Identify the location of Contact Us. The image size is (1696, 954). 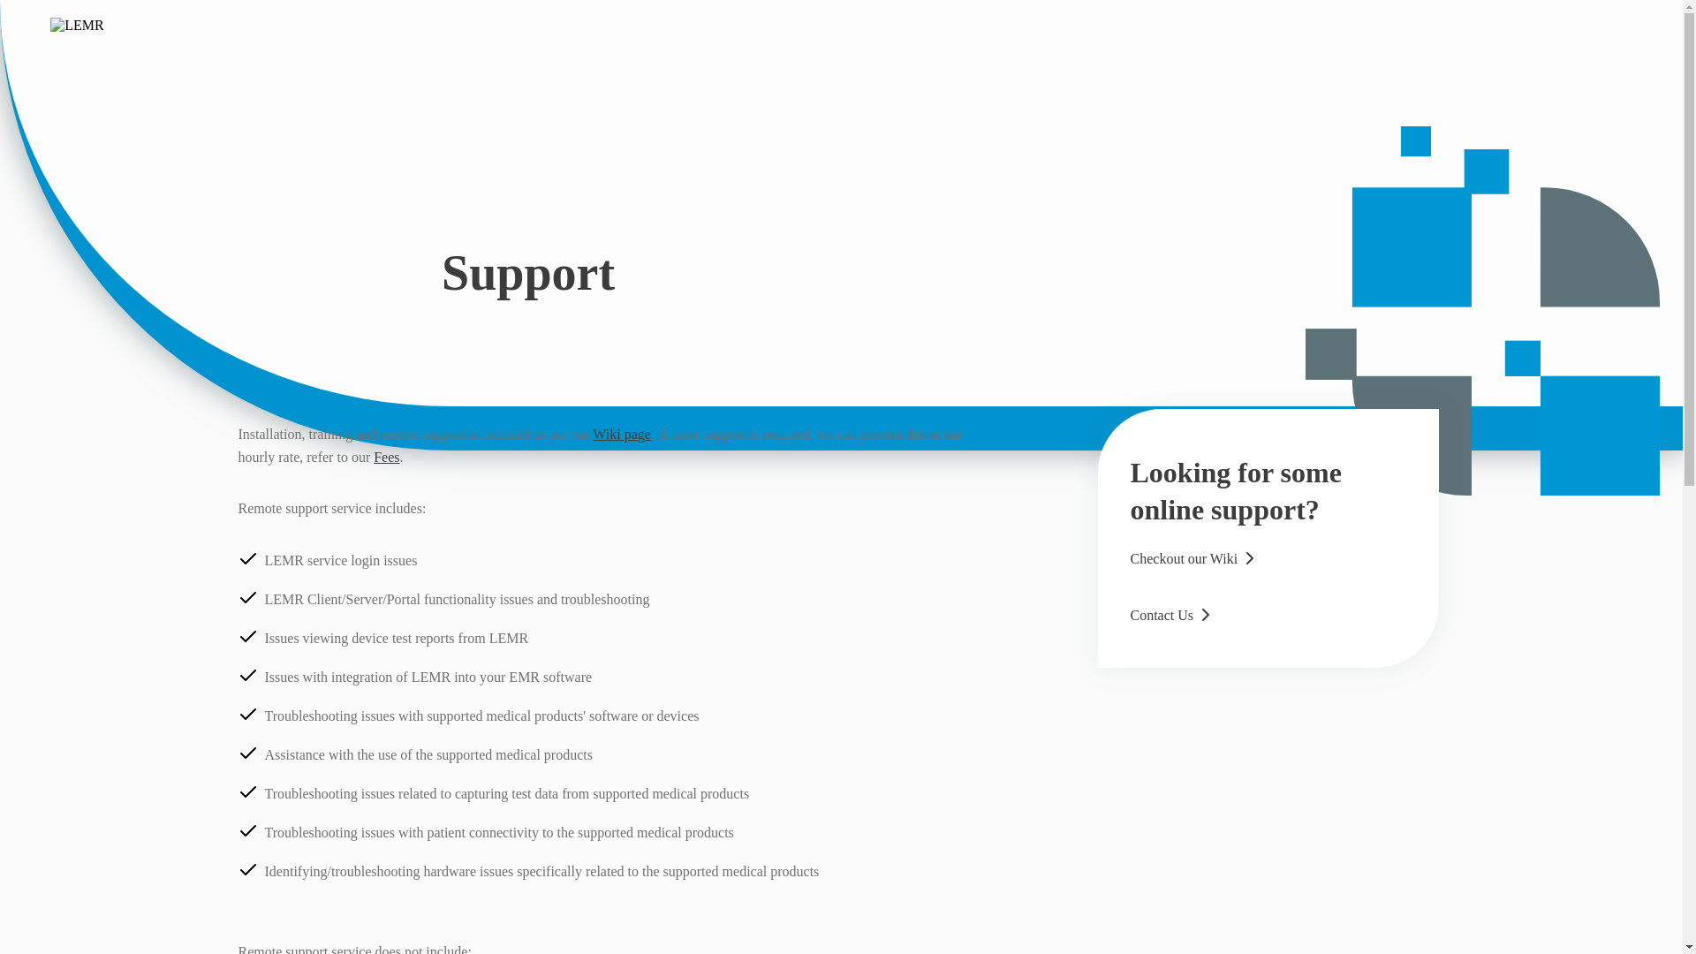
(1174, 617).